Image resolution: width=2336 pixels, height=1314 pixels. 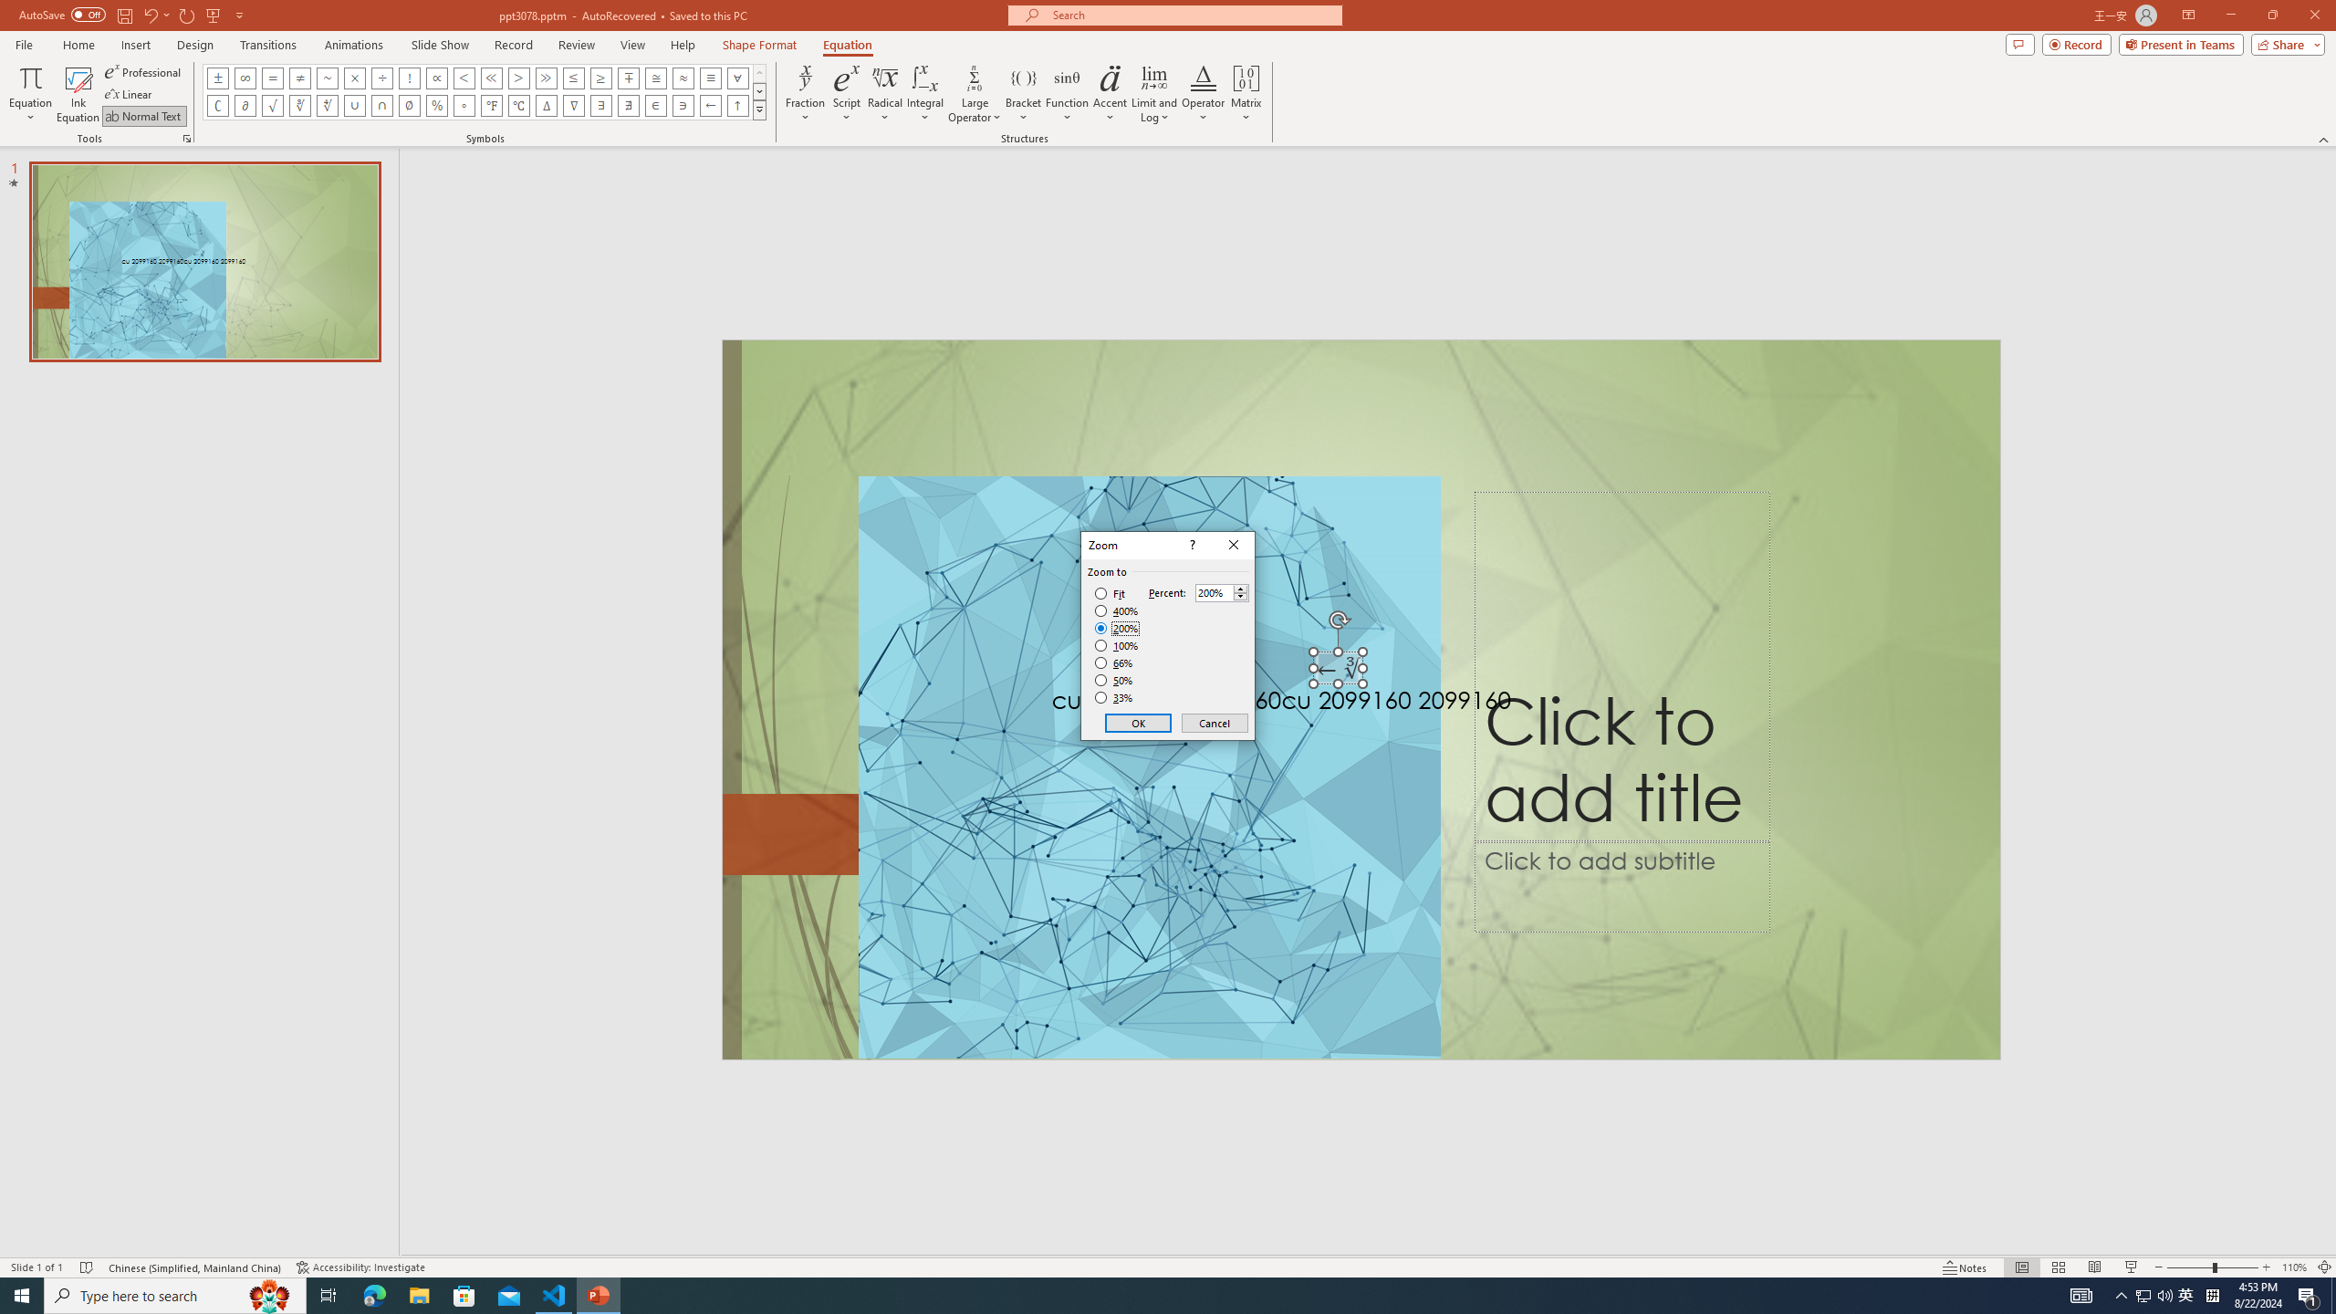 I want to click on Equation Symbol Empty Set, so click(x=410, y=106).